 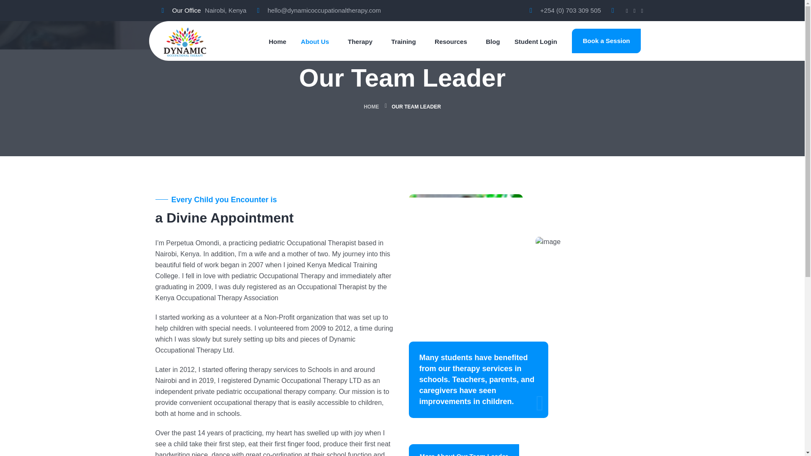 What do you see at coordinates (315, 42) in the screenshot?
I see `About Us` at bounding box center [315, 42].